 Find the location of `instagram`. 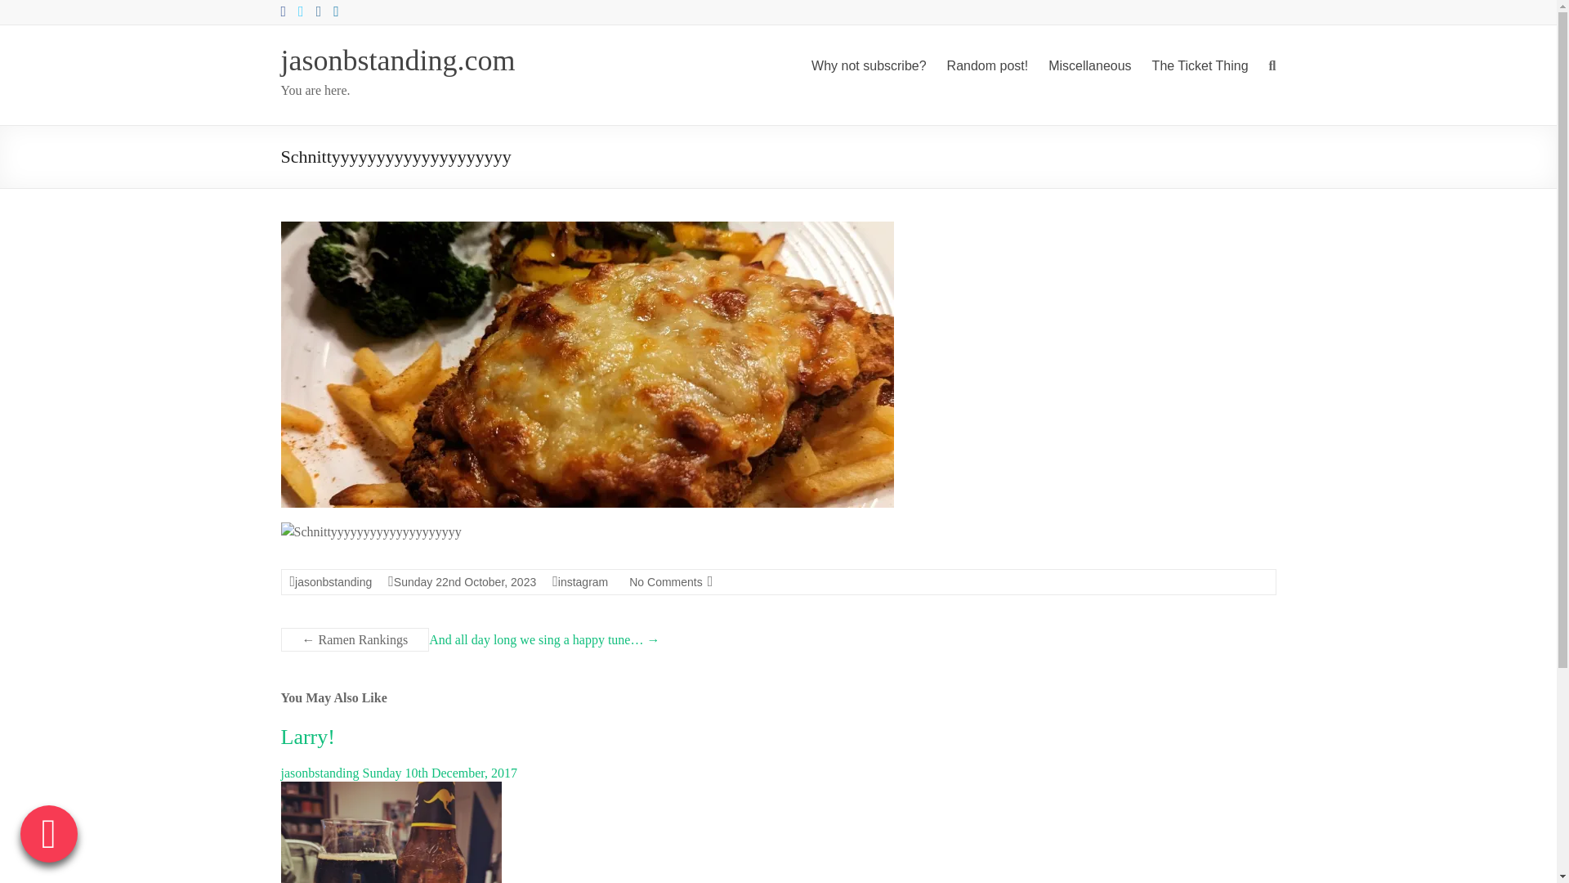

instagram is located at coordinates (583, 582).